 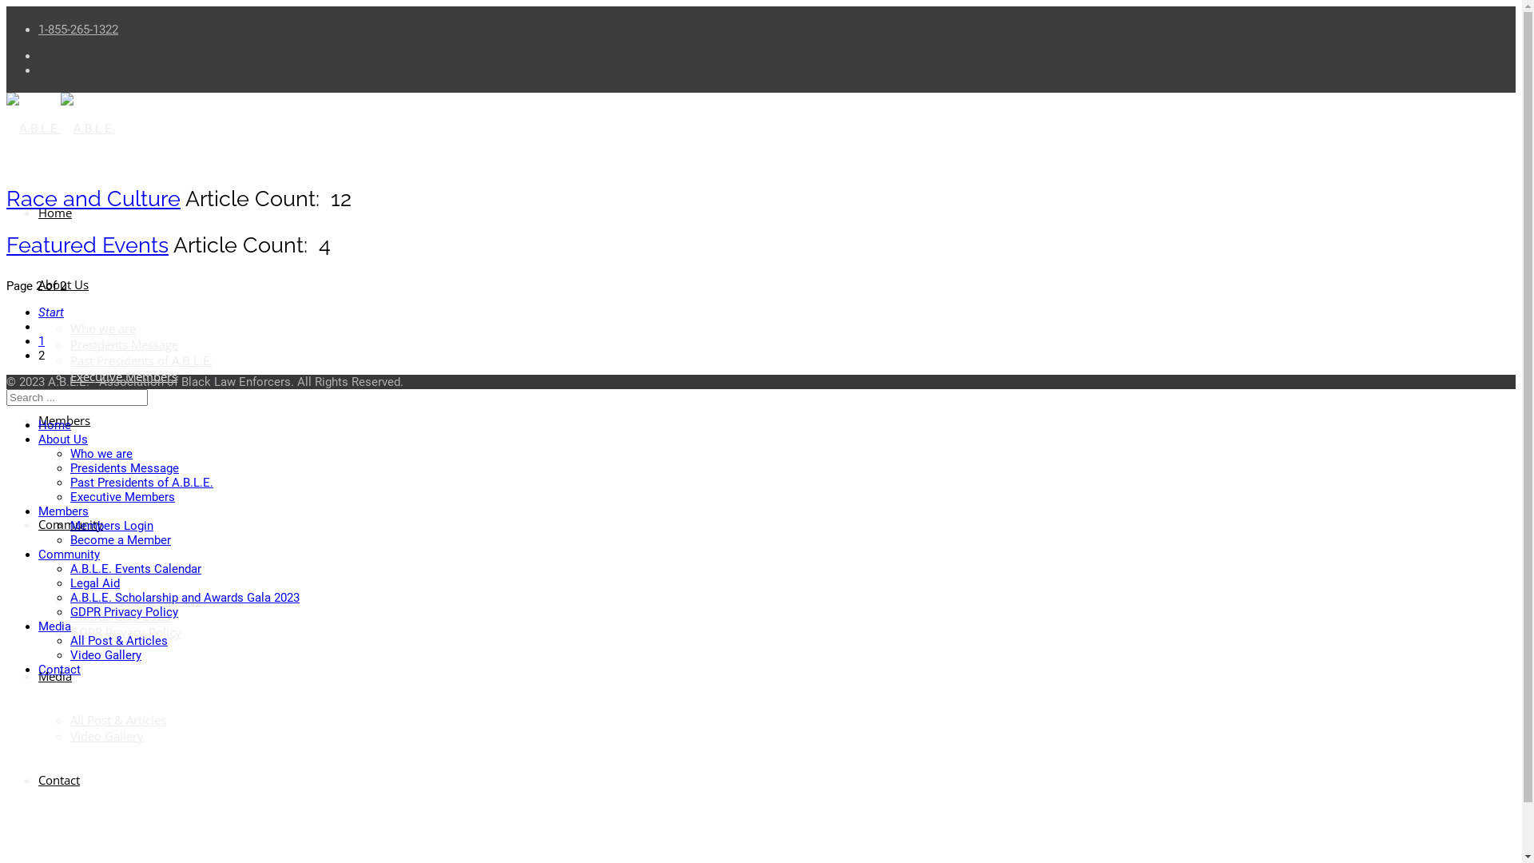 What do you see at coordinates (55, 676) in the screenshot?
I see `Media` at bounding box center [55, 676].